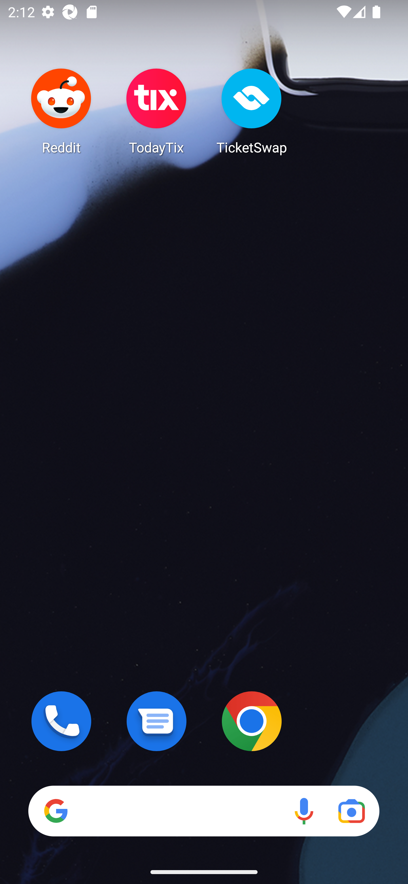 The width and height of the screenshot is (408, 884). Describe the element at coordinates (156, 111) in the screenshot. I see `TodayTix` at that location.